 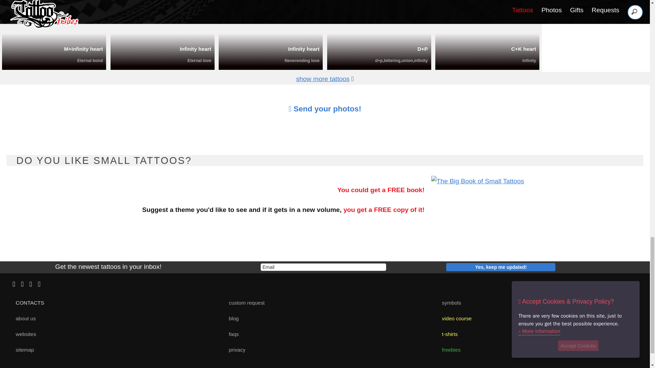 I want to click on TattooTribes blog, so click(x=231, y=318).